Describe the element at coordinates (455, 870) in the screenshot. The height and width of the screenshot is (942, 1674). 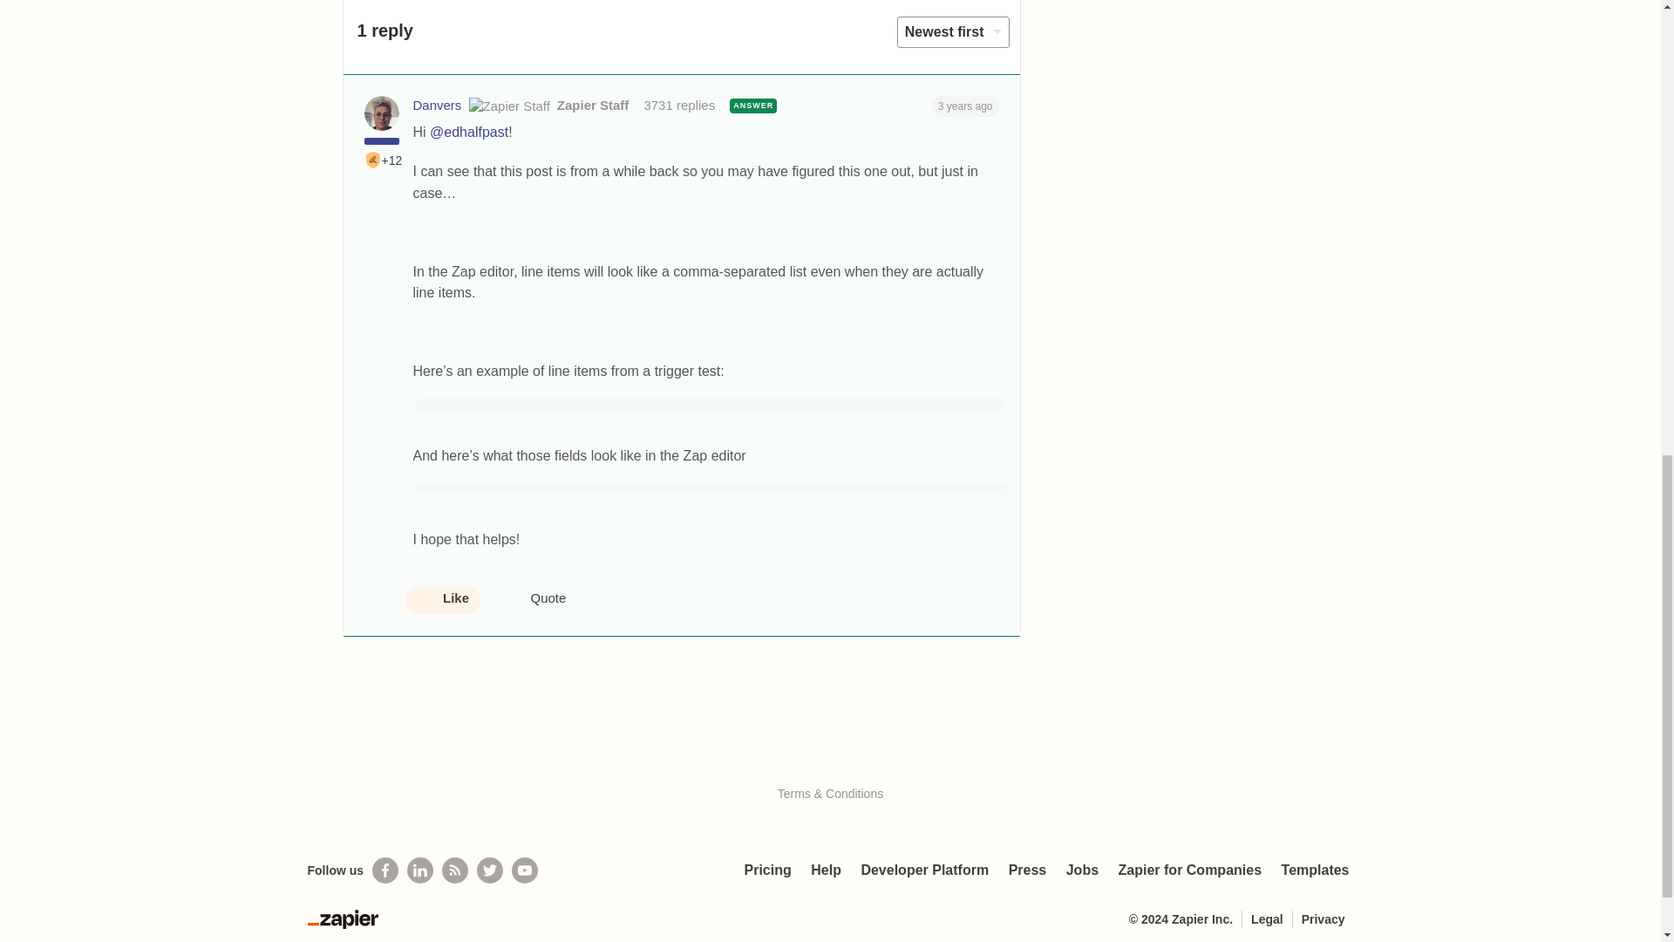
I see `Subscribe to our blog` at that location.